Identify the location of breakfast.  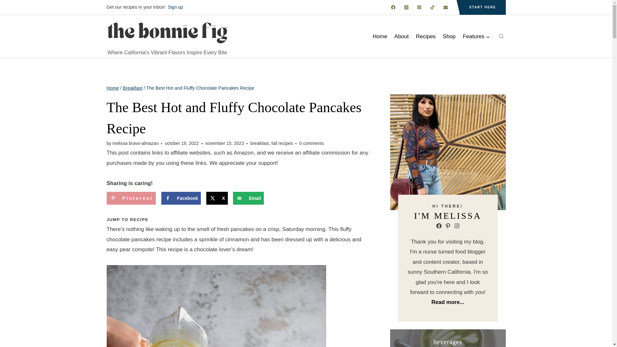
(260, 143).